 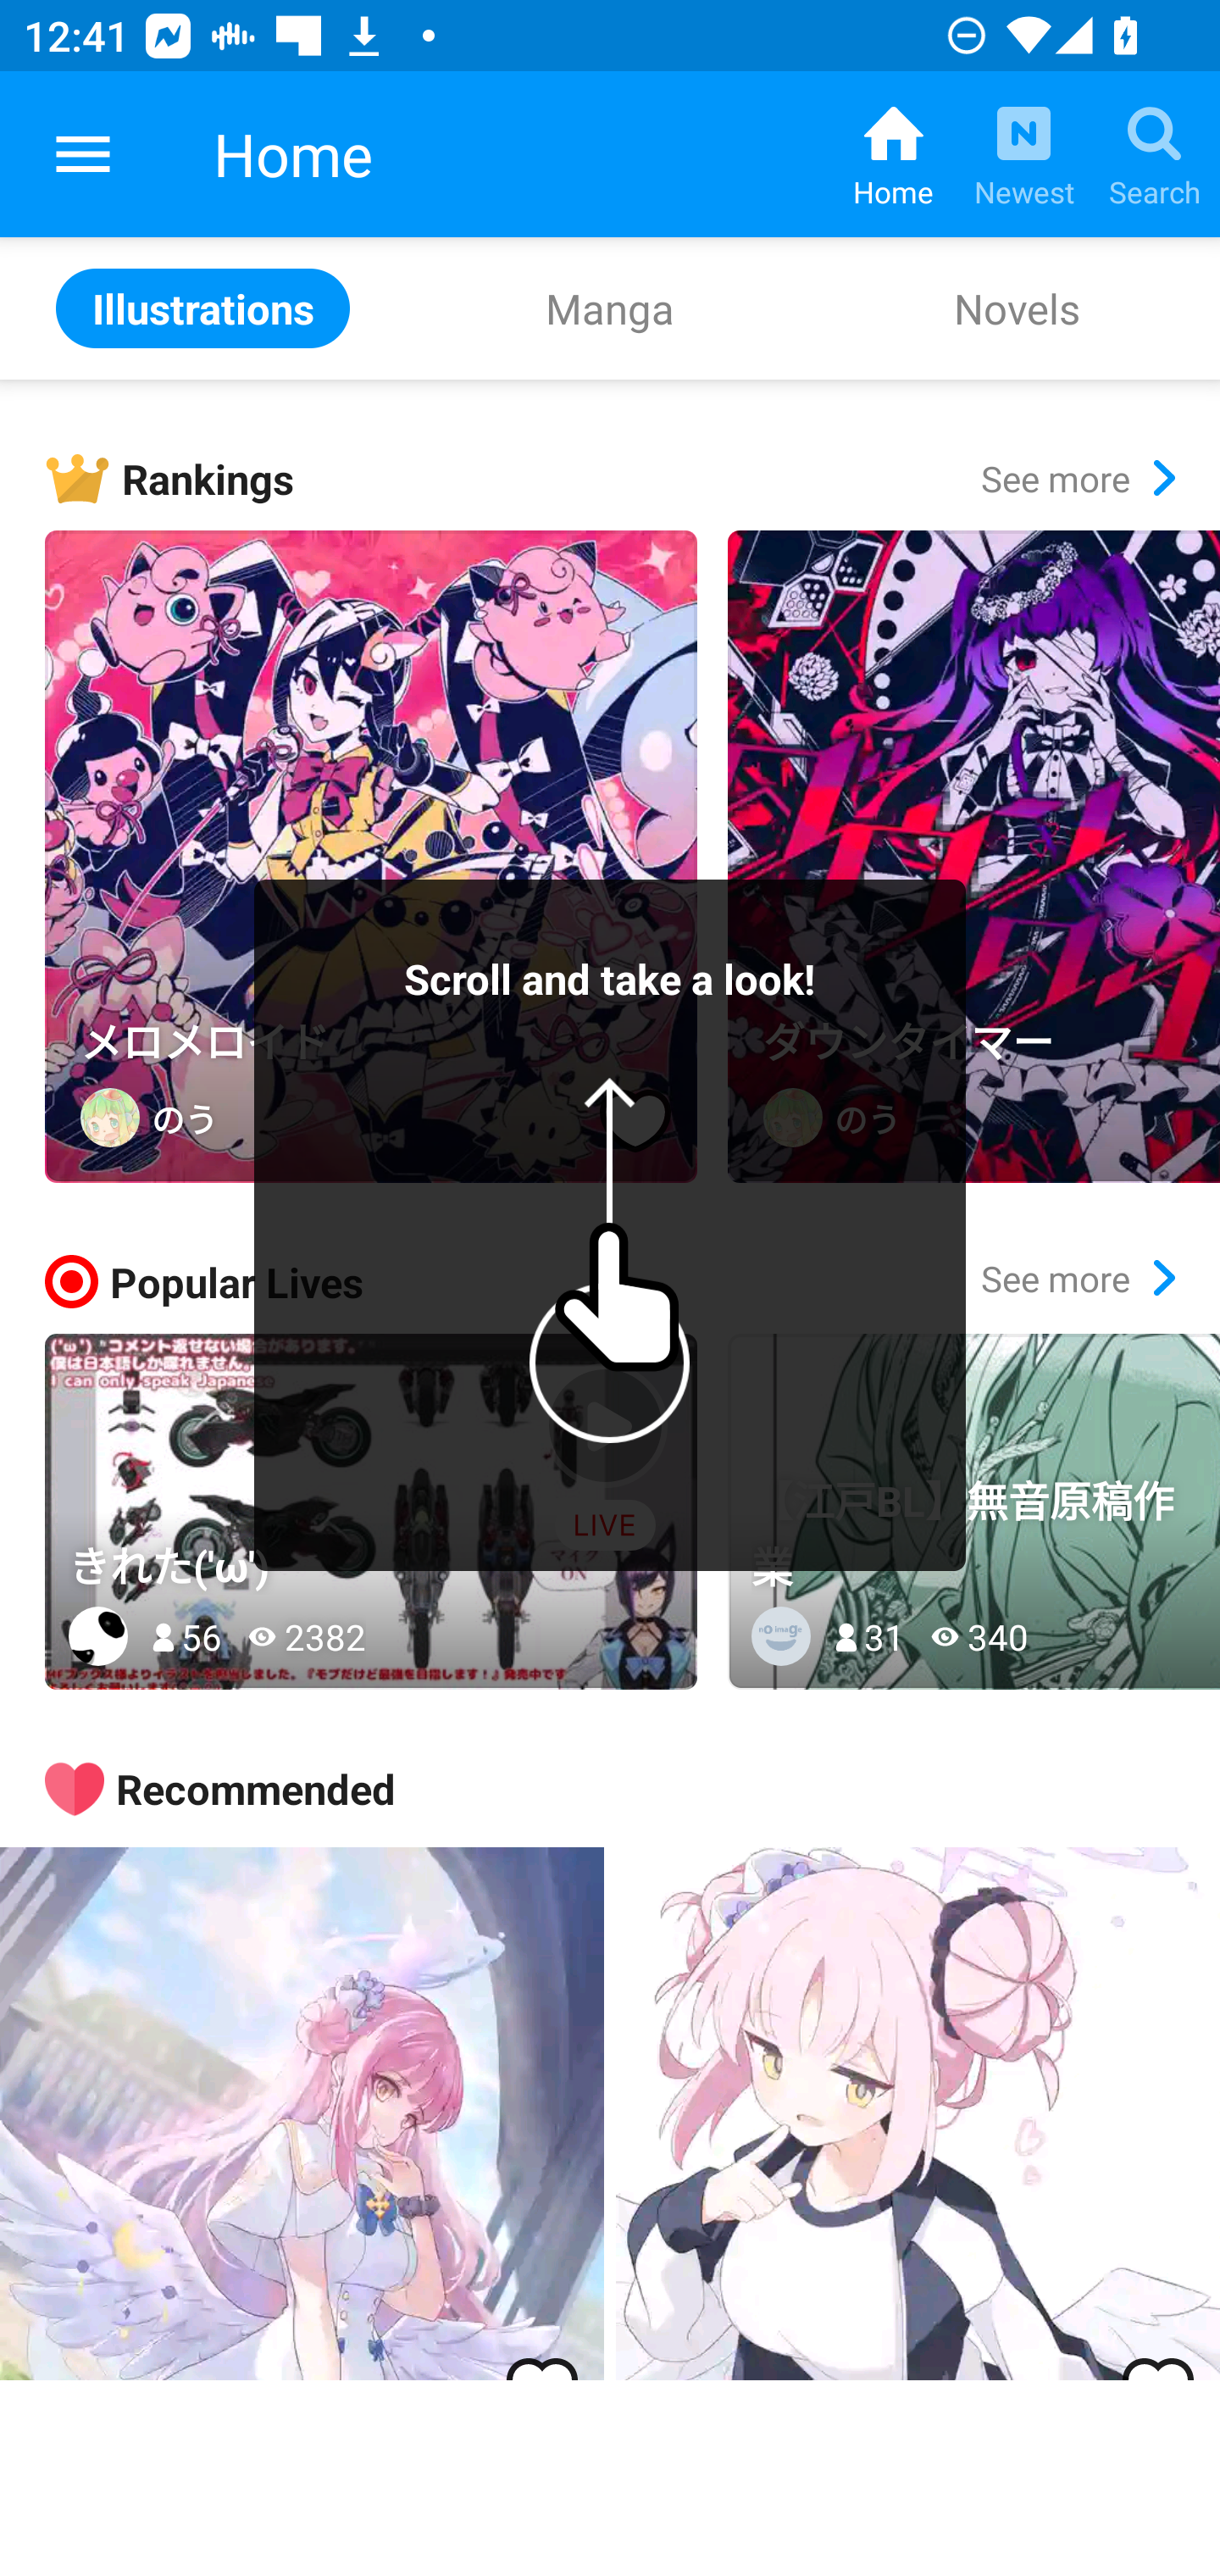 I want to click on Manga, so click(x=610, y=307).